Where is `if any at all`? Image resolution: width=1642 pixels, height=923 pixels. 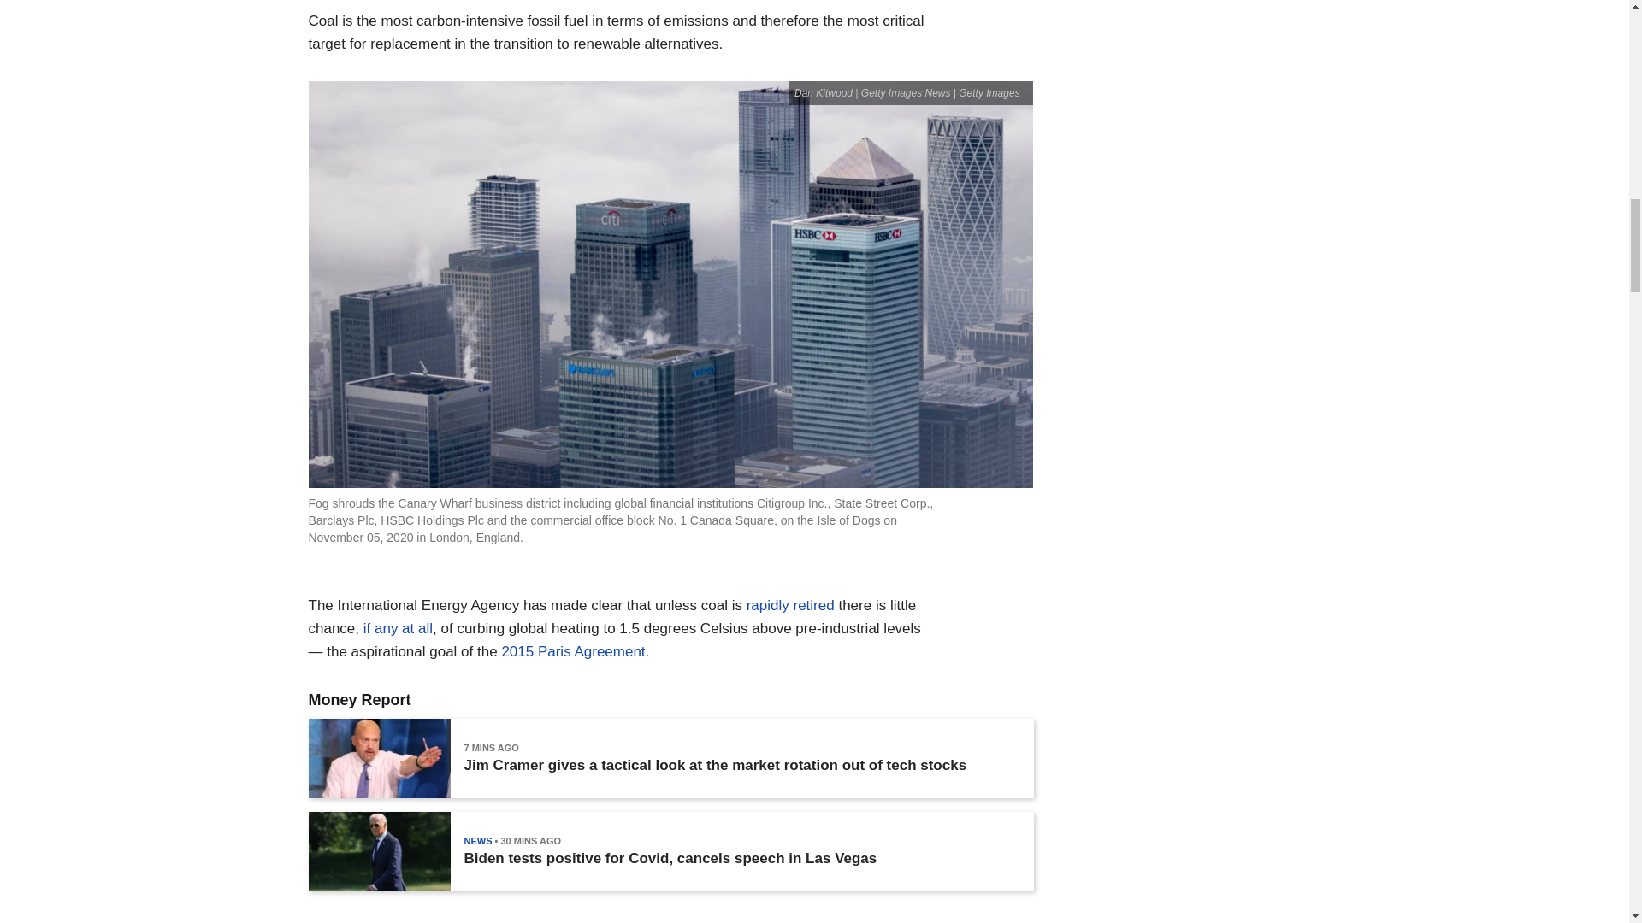 if any at all is located at coordinates (398, 628).